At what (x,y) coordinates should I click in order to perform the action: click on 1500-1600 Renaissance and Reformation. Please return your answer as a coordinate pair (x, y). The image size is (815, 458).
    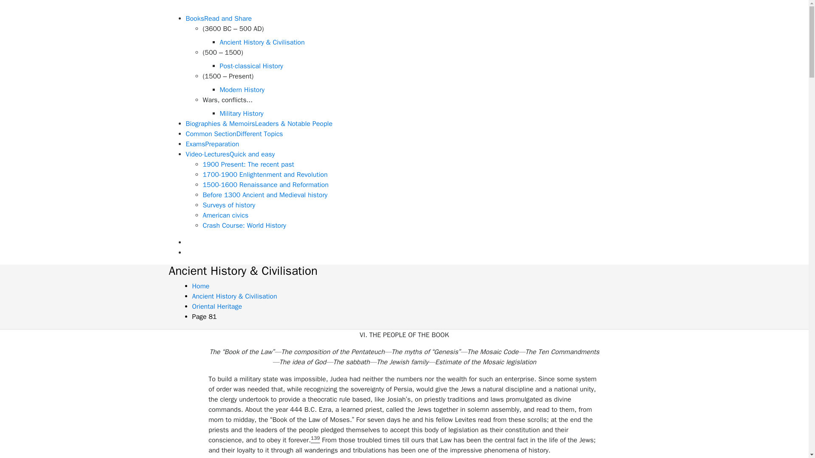
    Looking at the image, I should click on (266, 185).